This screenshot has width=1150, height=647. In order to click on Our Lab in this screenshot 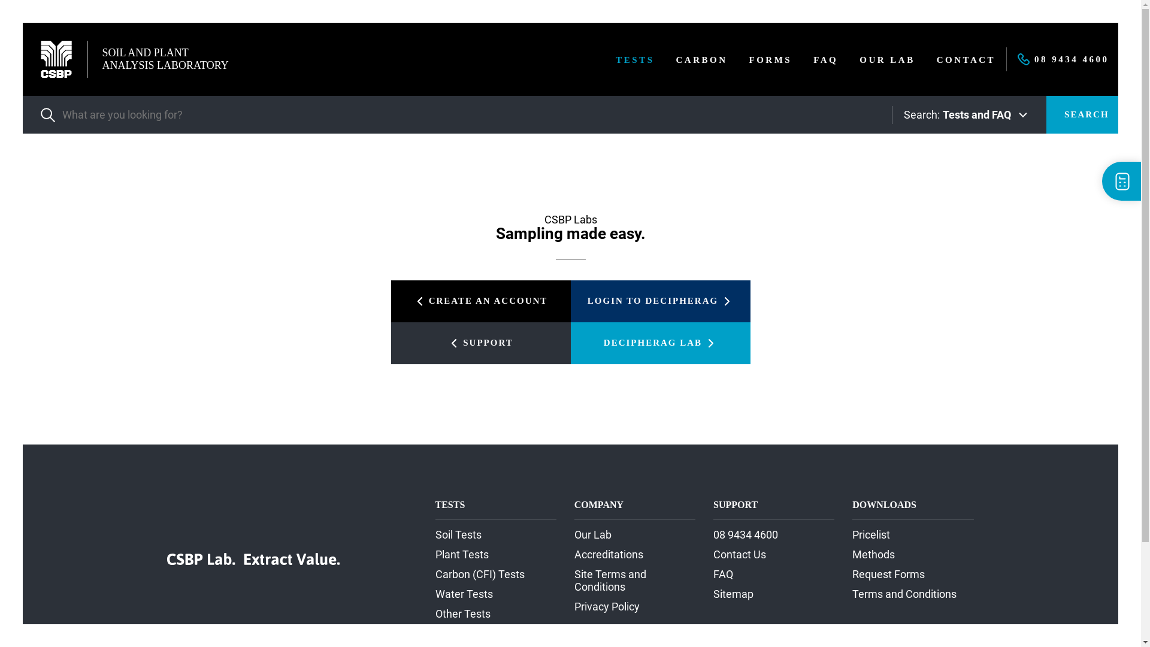, I will do `click(593, 534)`.